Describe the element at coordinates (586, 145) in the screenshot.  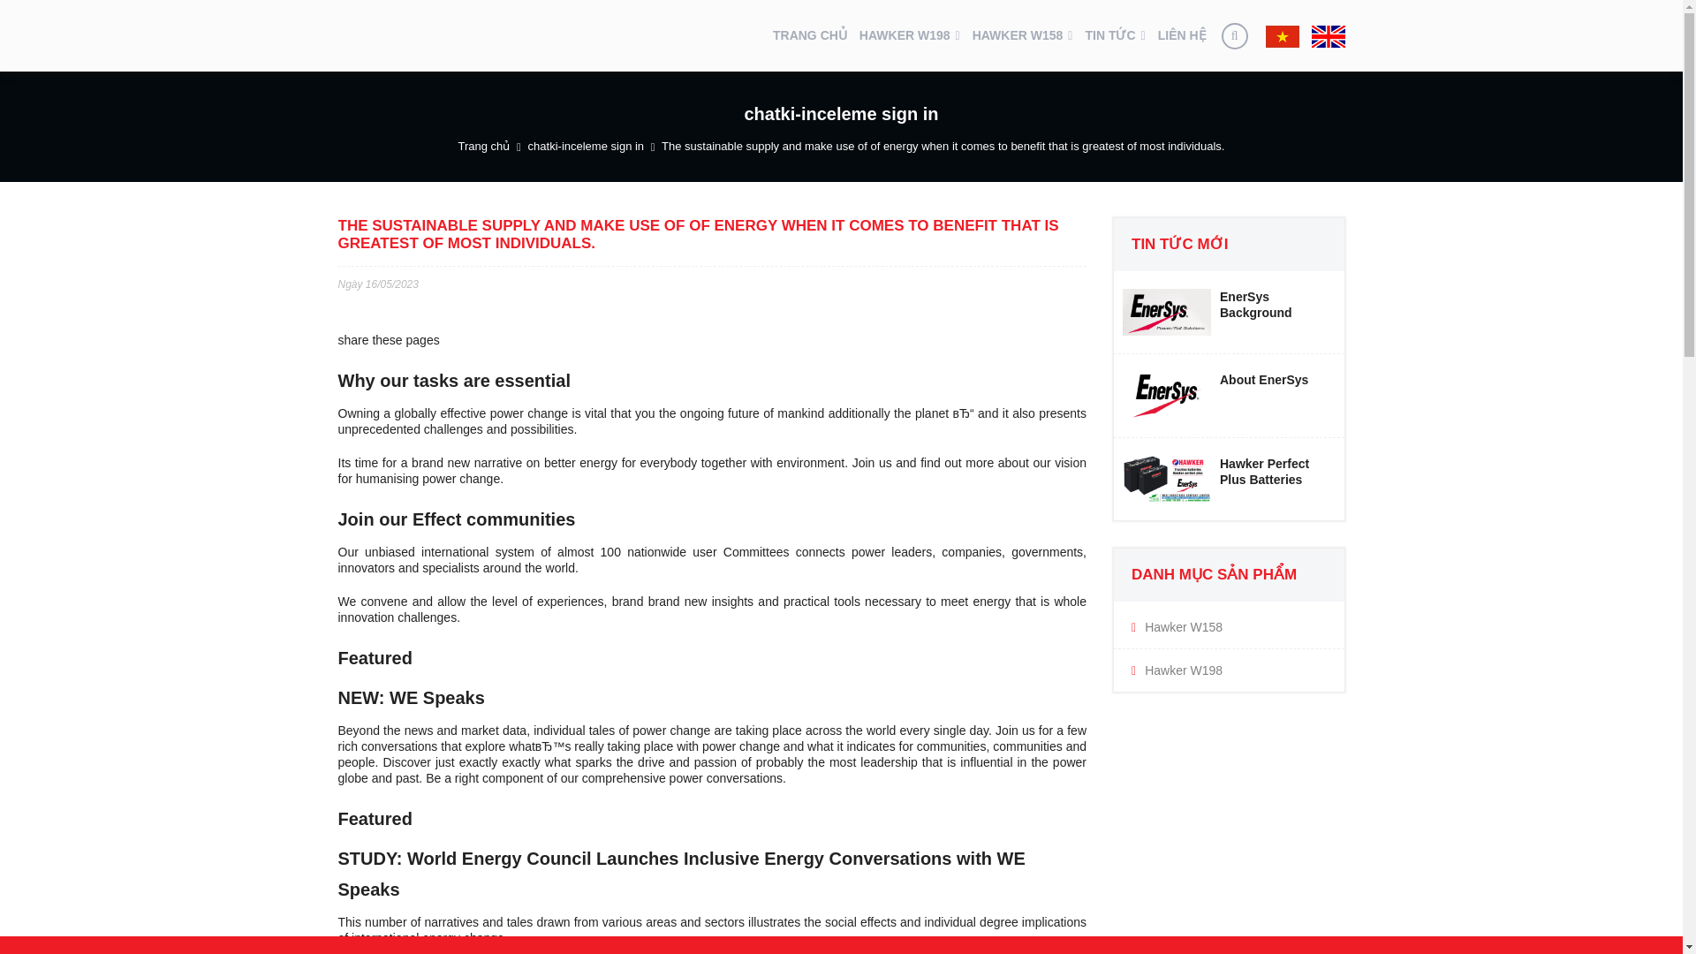
I see `chatki-inceleme sign in` at that location.